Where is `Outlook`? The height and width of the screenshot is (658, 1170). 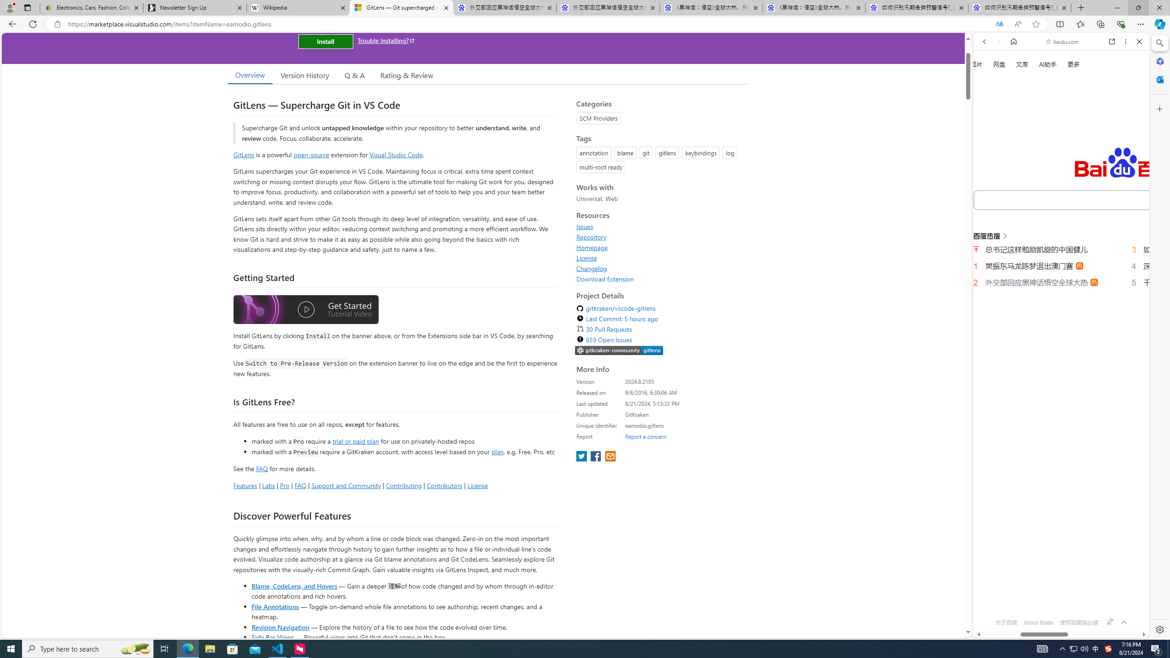
Outlook is located at coordinates (1159, 79).